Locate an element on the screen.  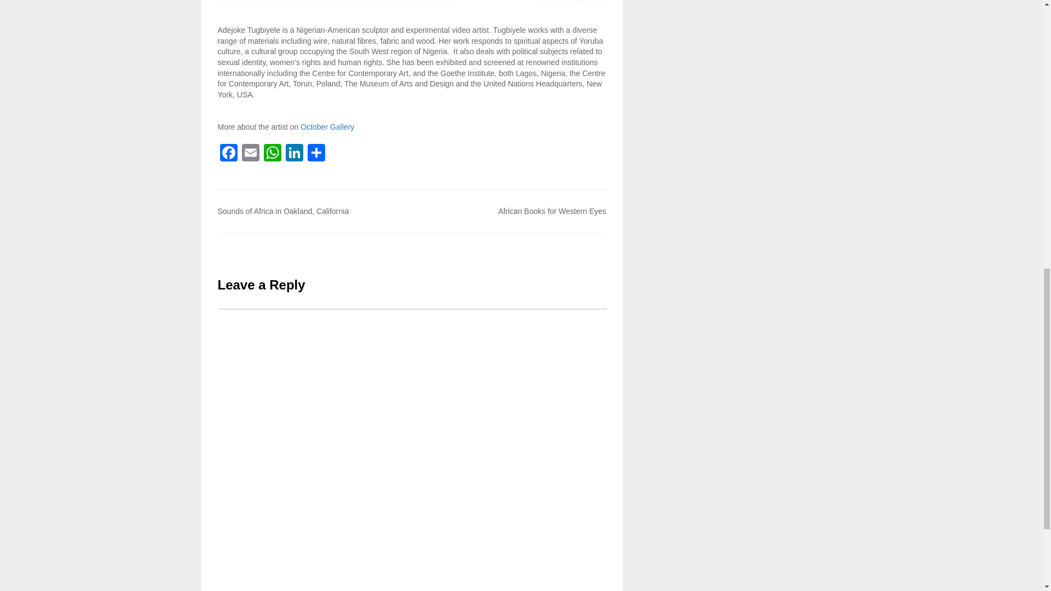
Email is located at coordinates (251, 154).